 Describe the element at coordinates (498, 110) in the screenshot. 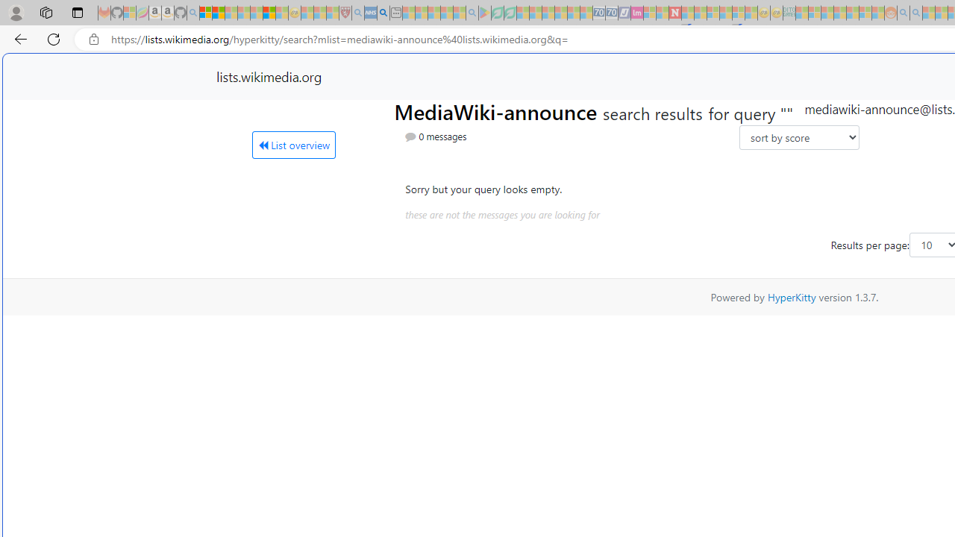

I see `MediaWiki-announce ` at that location.